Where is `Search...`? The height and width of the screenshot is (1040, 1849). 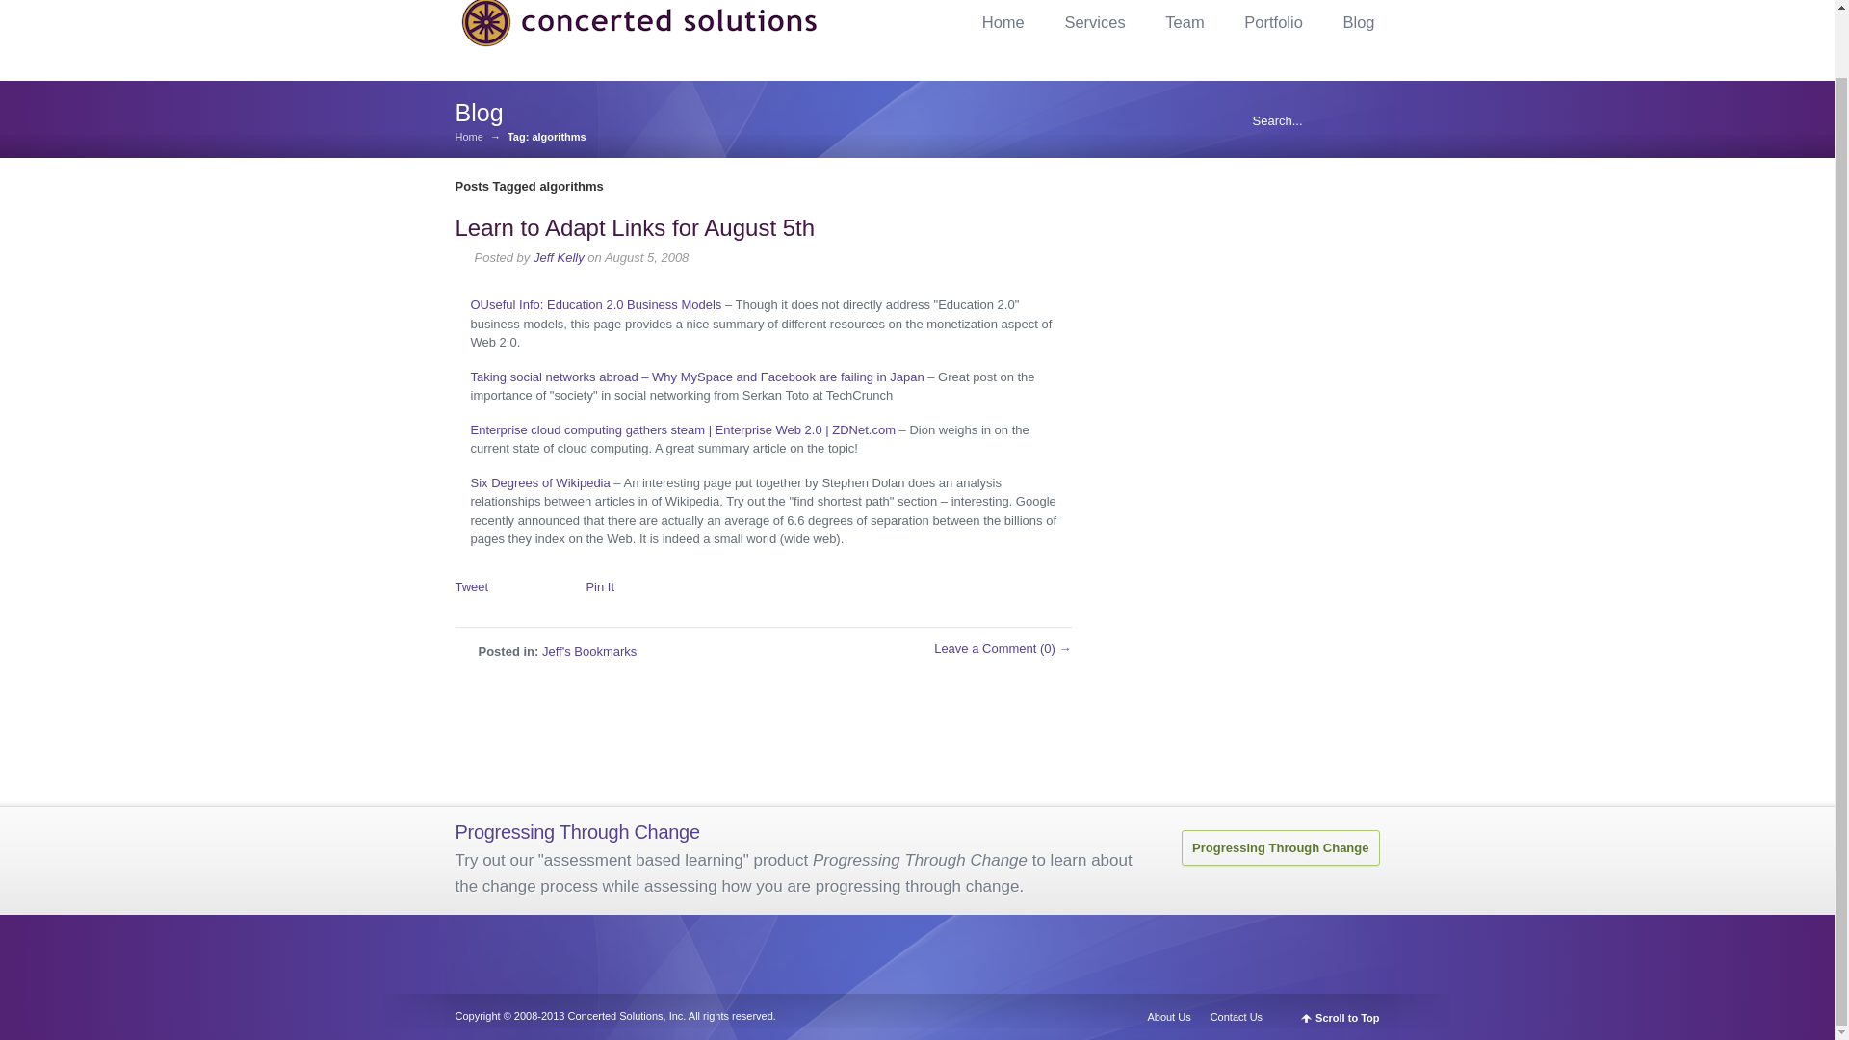
Search... is located at coordinates (1301, 119).